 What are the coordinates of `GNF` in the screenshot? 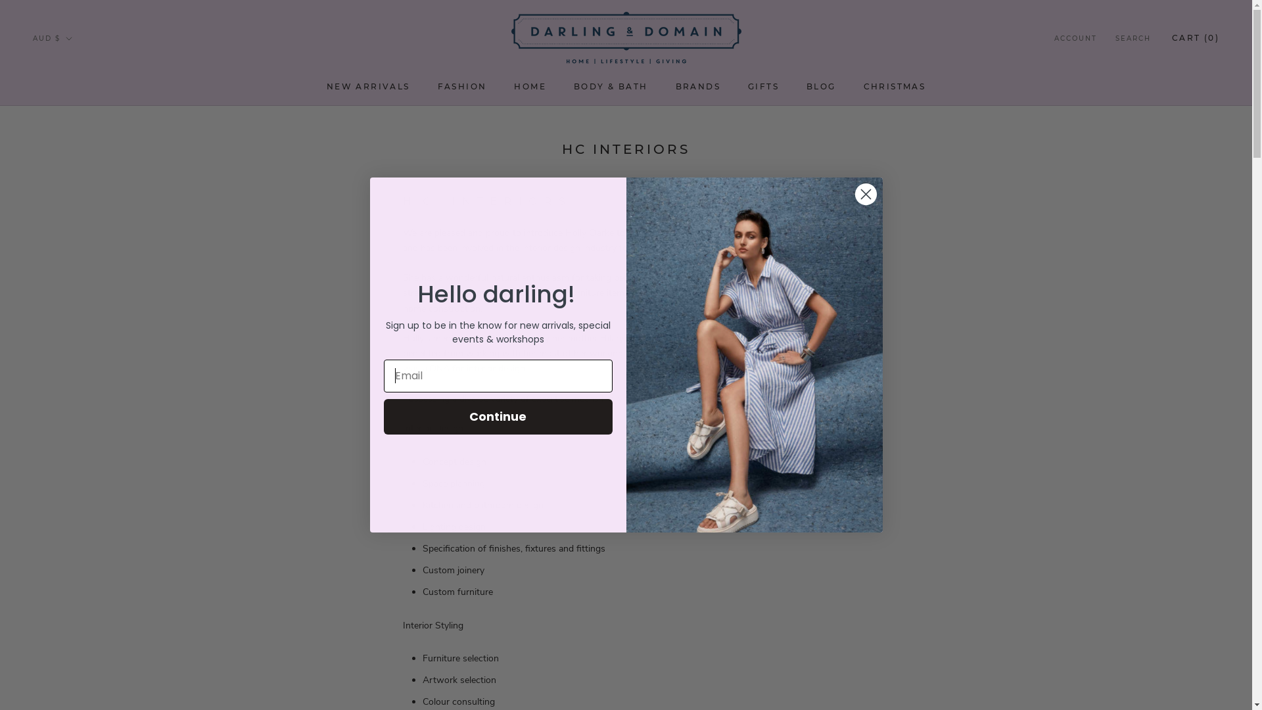 It's located at (75, 693).